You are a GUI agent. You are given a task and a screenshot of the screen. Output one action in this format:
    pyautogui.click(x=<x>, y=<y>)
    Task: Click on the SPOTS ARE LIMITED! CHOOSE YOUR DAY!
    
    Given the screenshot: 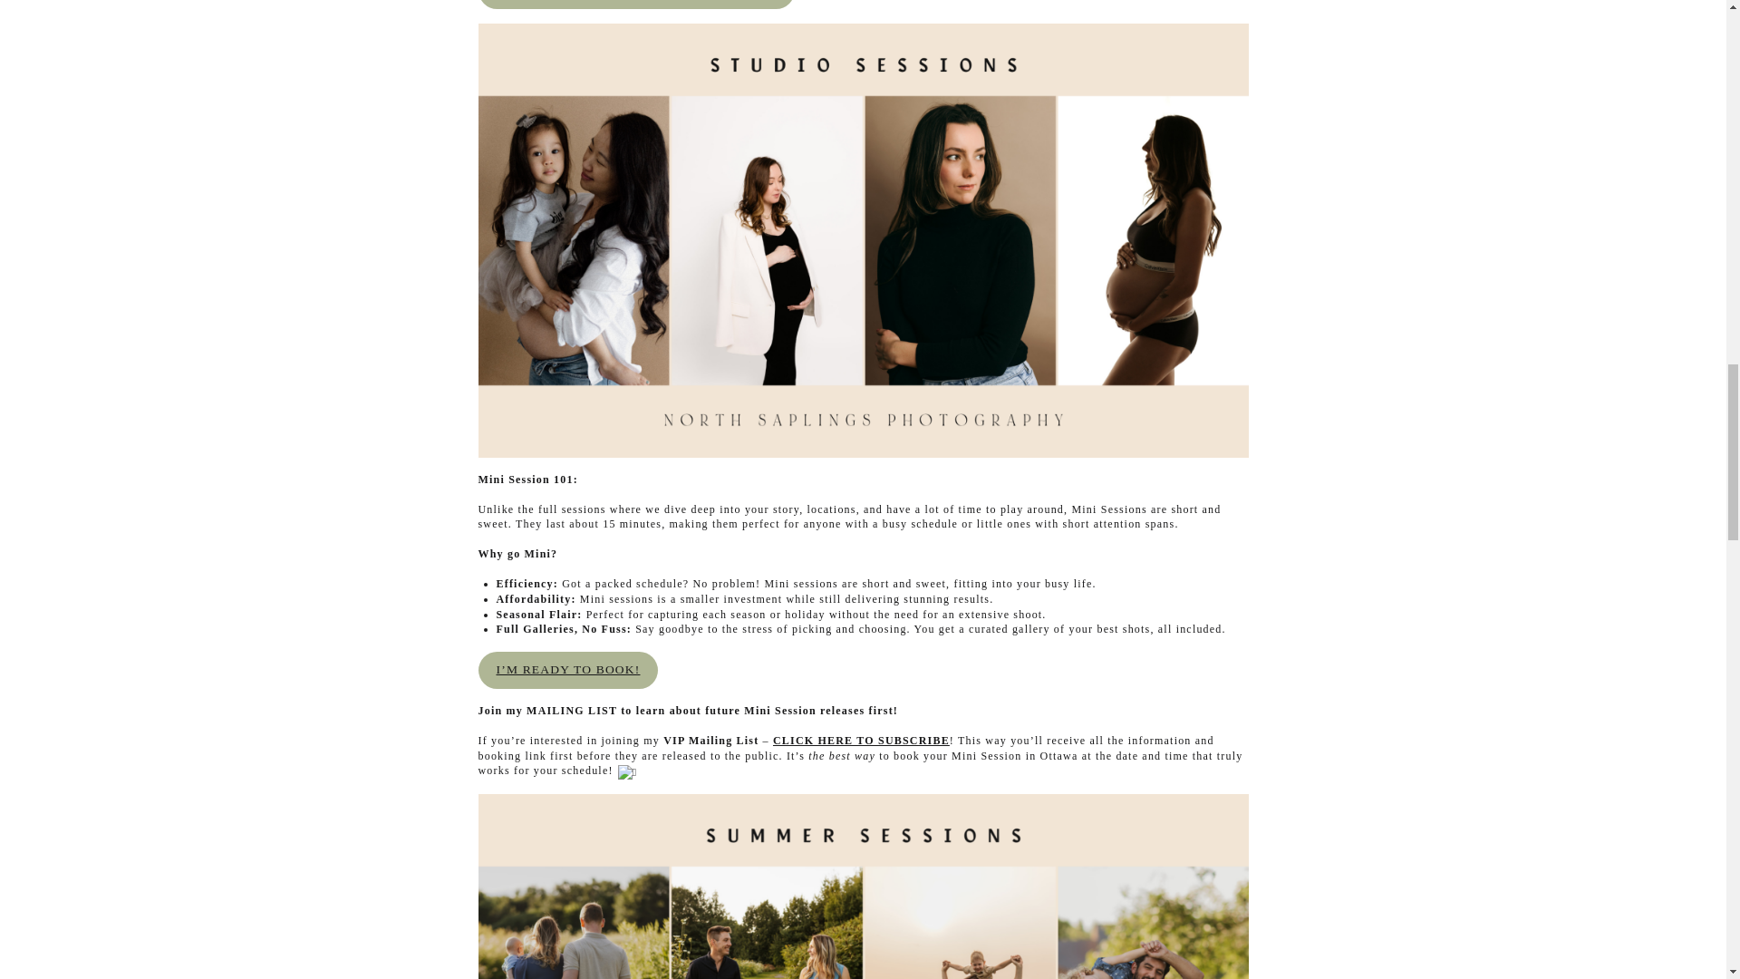 What is the action you would take?
    pyautogui.click(x=636, y=4)
    